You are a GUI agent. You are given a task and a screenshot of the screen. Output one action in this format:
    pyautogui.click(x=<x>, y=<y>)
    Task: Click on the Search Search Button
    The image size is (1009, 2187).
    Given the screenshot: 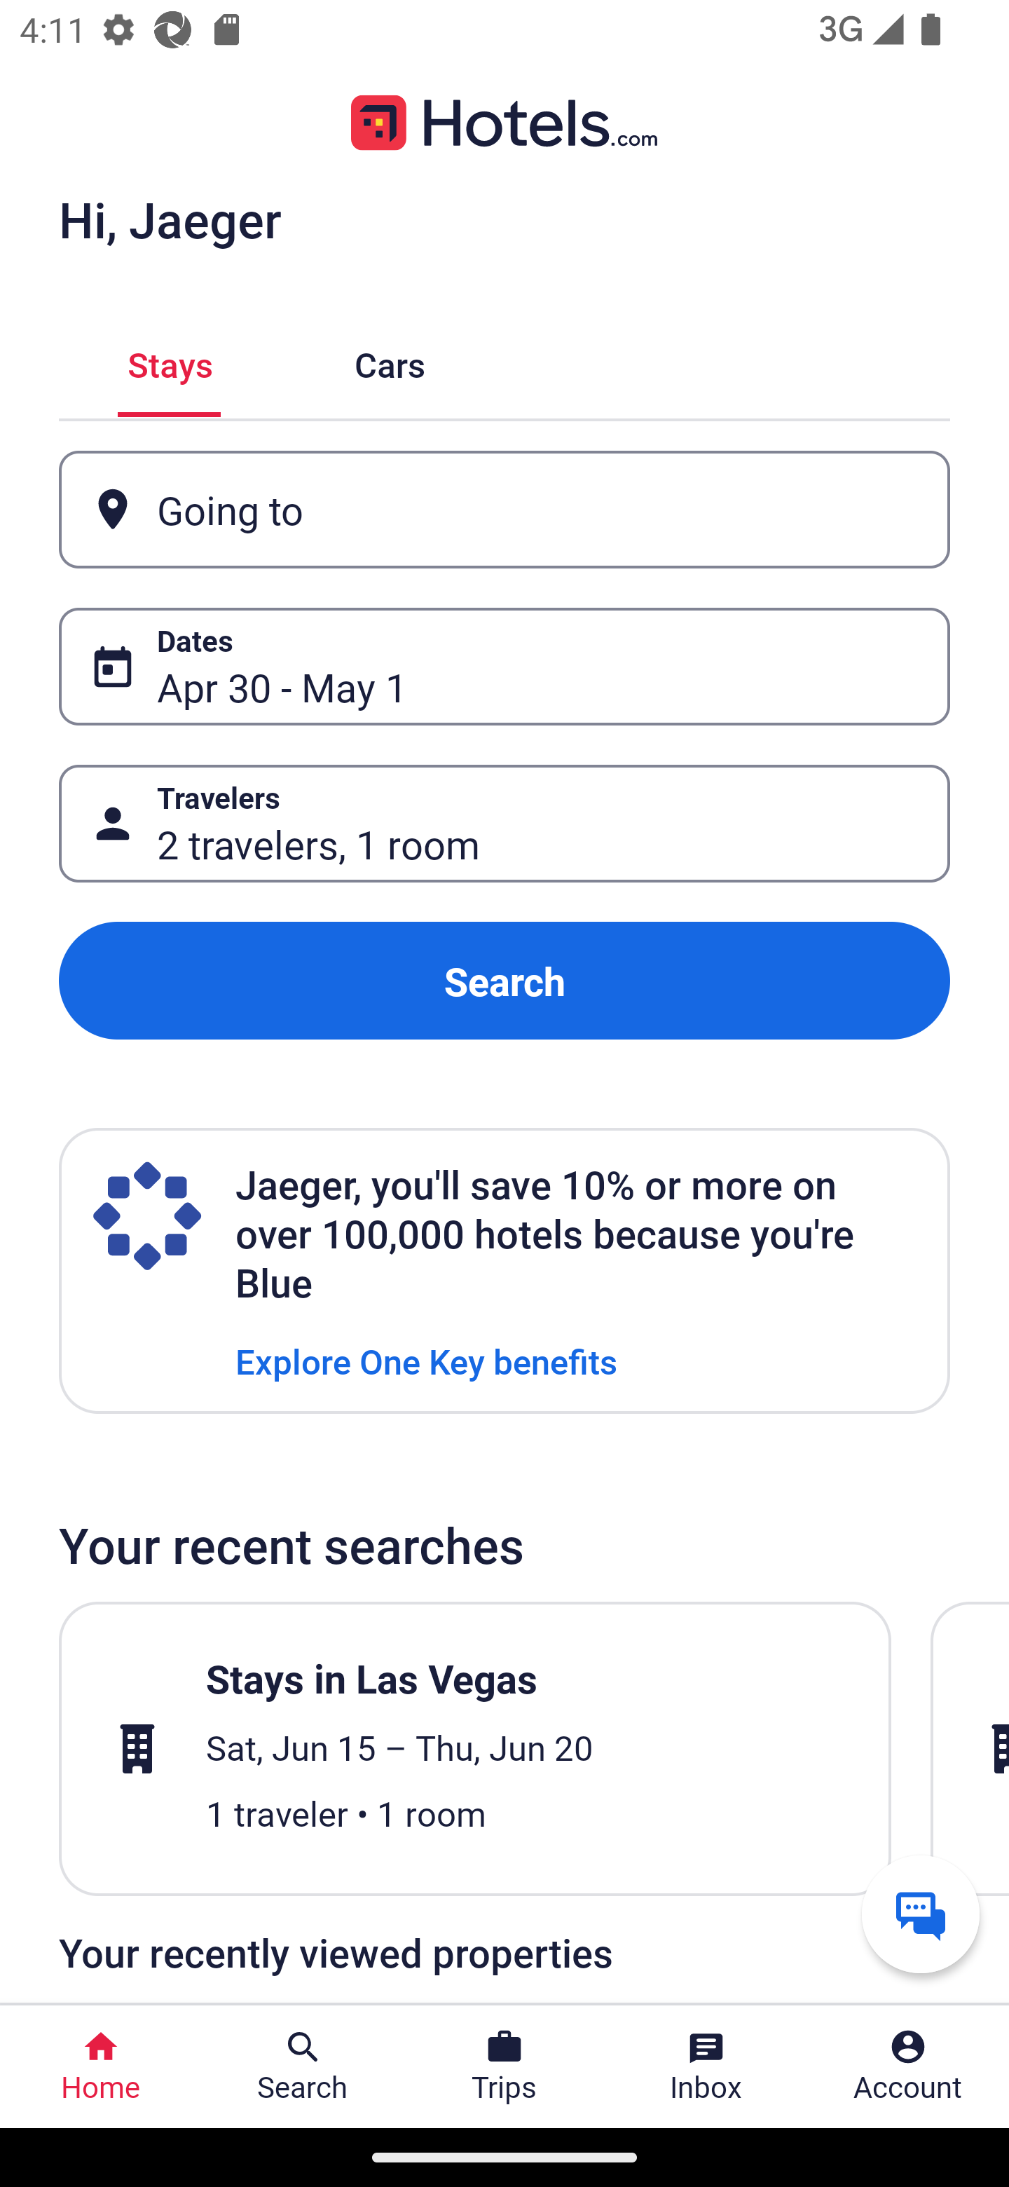 What is the action you would take?
    pyautogui.click(x=303, y=2066)
    